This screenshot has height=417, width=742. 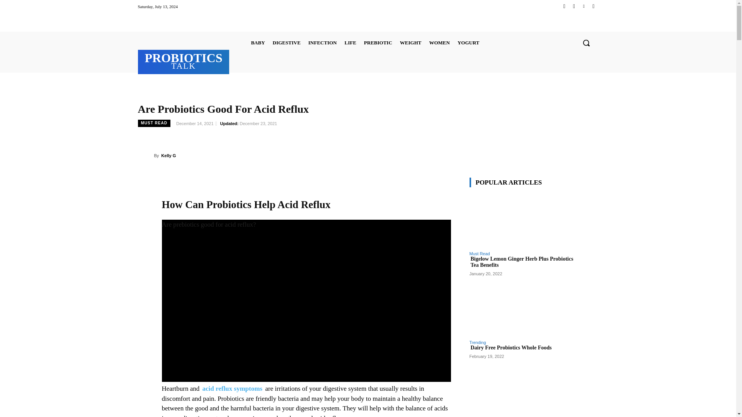 I want to click on Facebook, so click(x=145, y=155).